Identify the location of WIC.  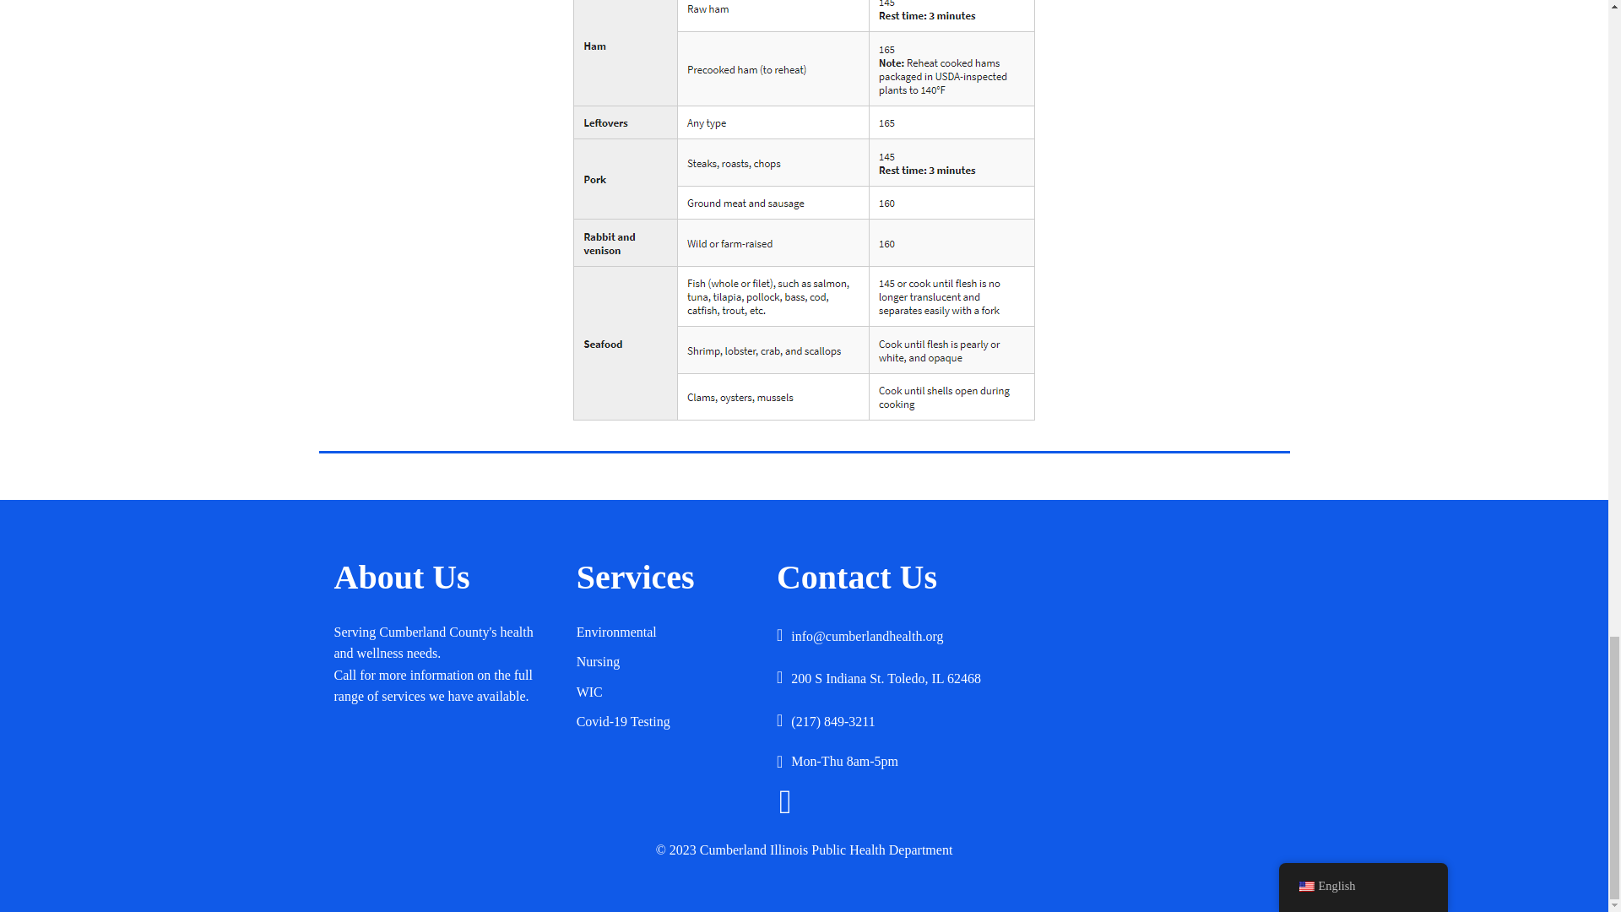
(669, 692).